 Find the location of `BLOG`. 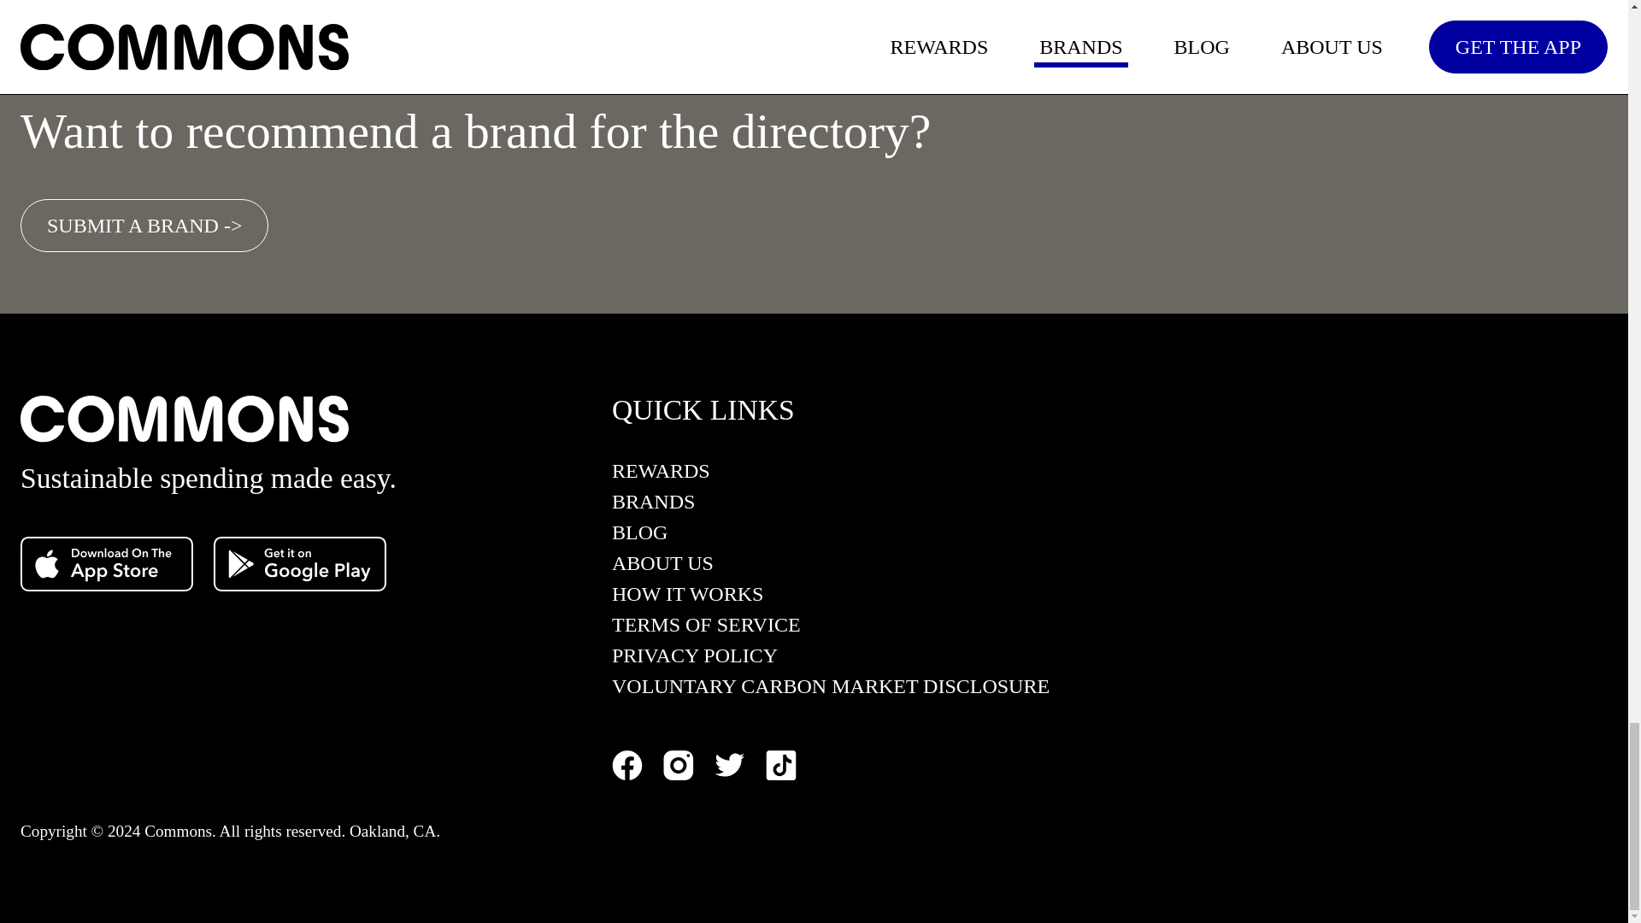

BLOG is located at coordinates (831, 537).